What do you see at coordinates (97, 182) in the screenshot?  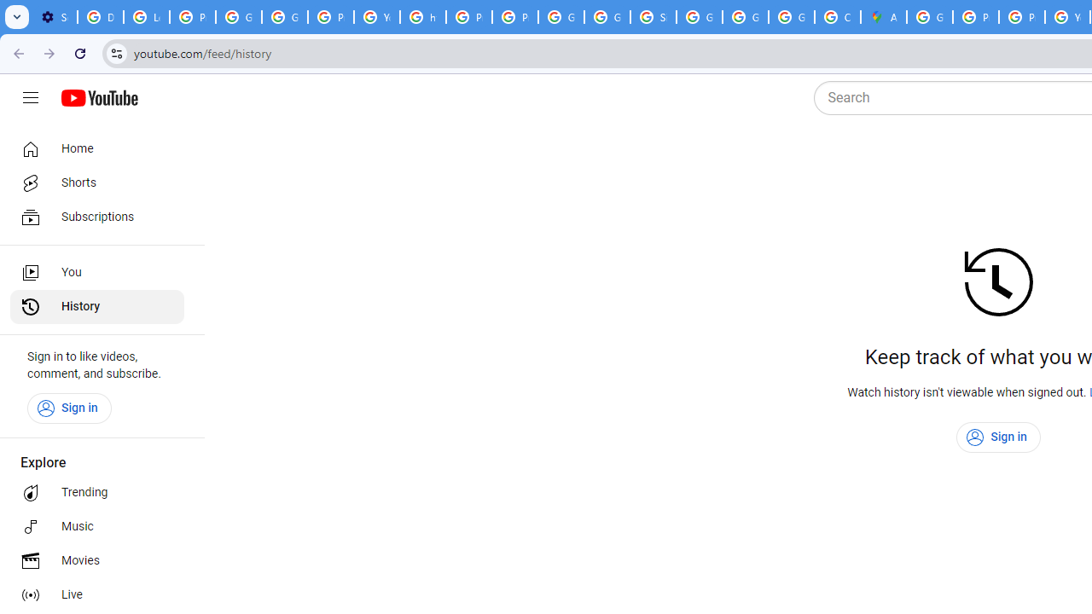 I see `Shorts` at bounding box center [97, 182].